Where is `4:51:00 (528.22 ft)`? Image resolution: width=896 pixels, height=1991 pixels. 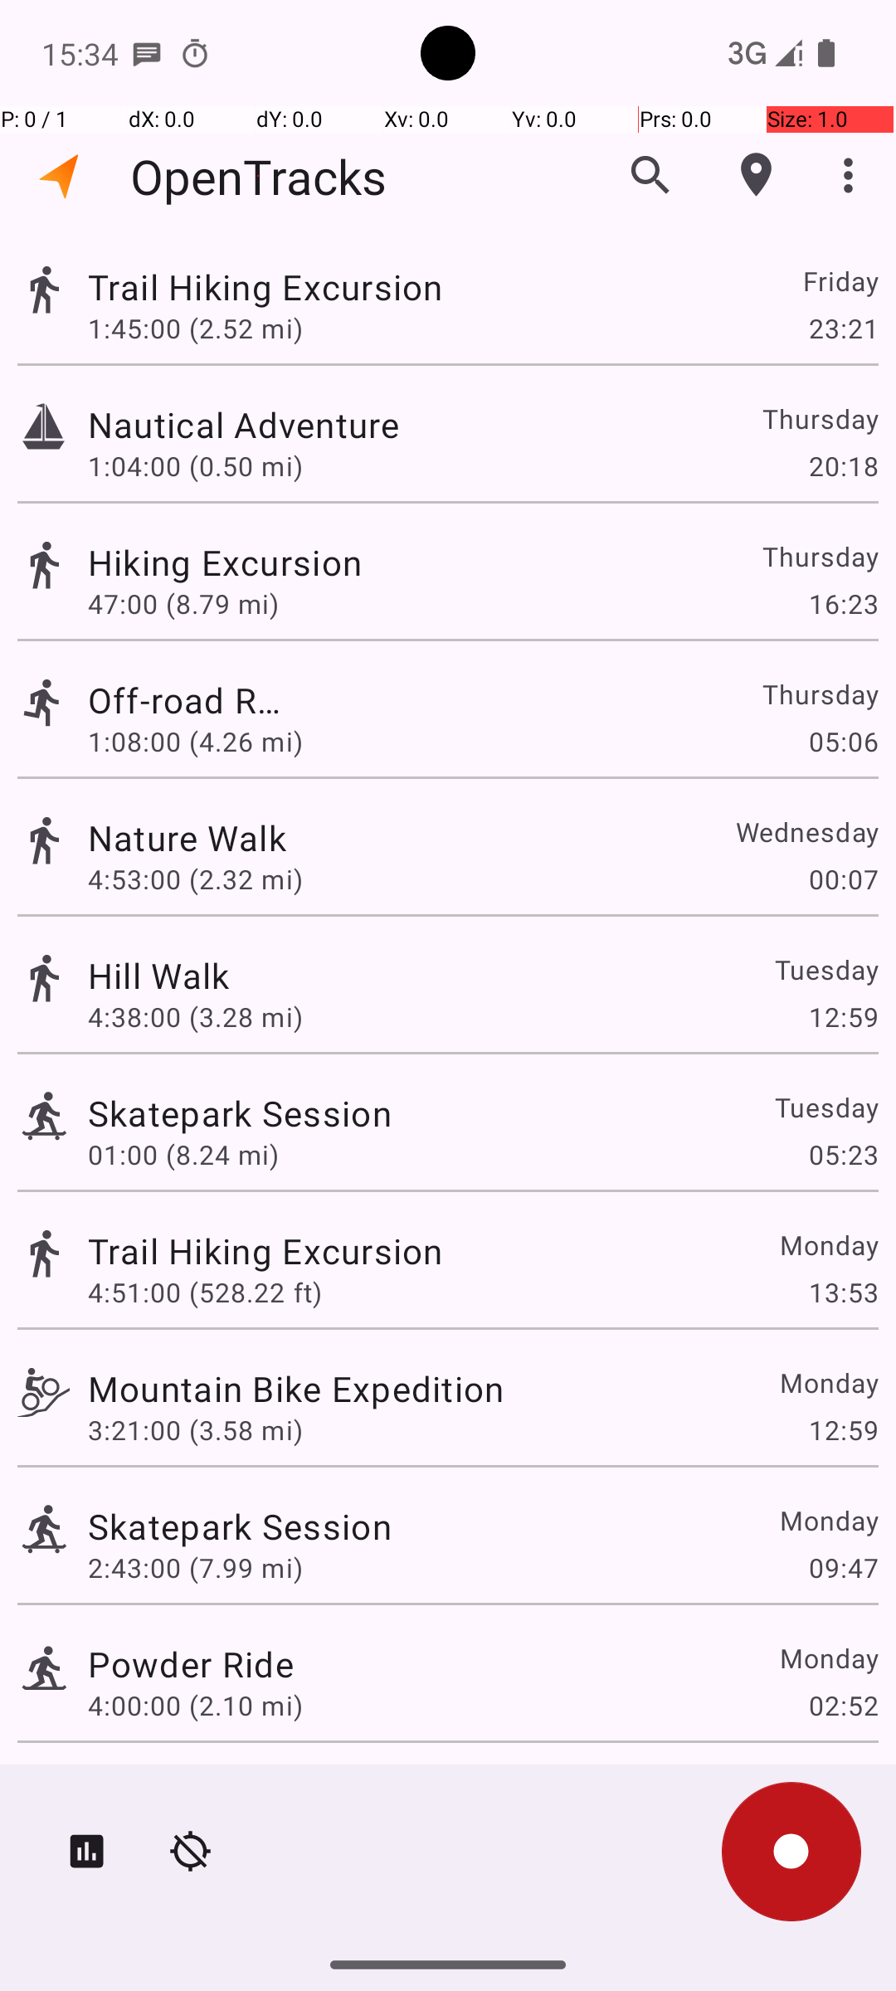
4:51:00 (528.22 ft) is located at coordinates (205, 1292).